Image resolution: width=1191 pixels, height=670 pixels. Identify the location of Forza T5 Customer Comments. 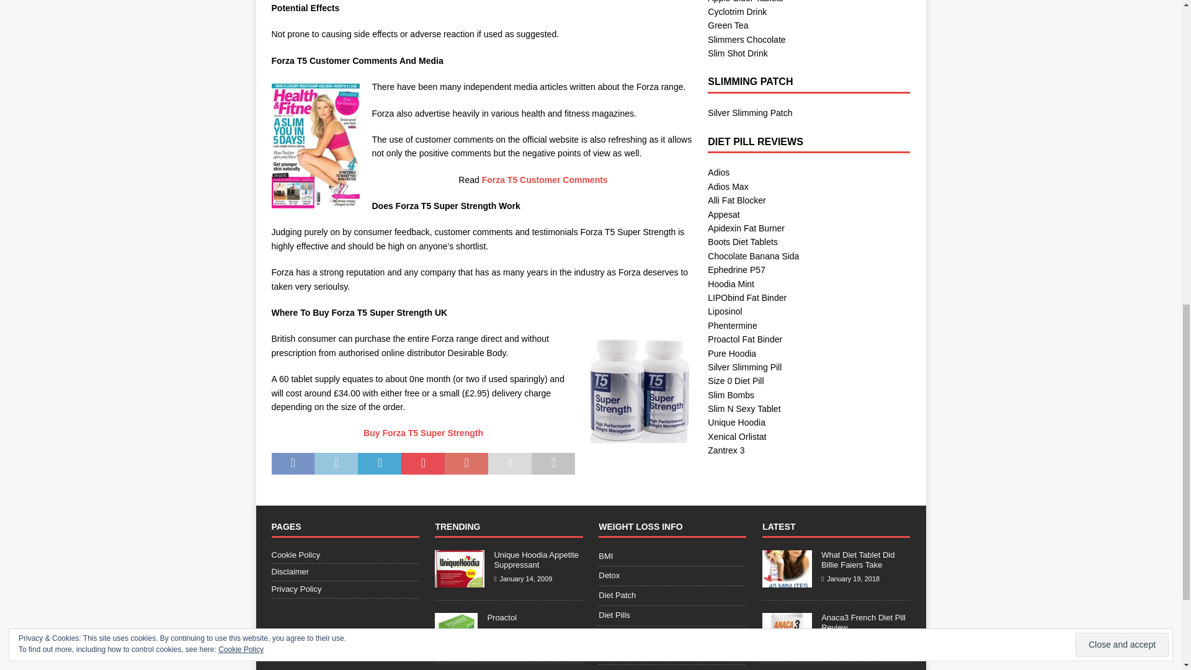
(545, 180).